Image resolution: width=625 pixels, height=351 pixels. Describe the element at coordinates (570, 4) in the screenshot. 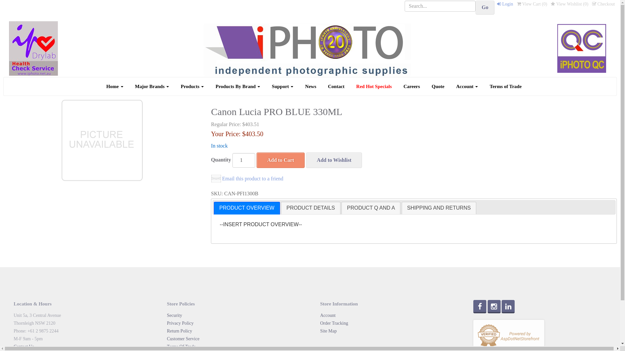

I see `View Wishlist (0)` at that location.